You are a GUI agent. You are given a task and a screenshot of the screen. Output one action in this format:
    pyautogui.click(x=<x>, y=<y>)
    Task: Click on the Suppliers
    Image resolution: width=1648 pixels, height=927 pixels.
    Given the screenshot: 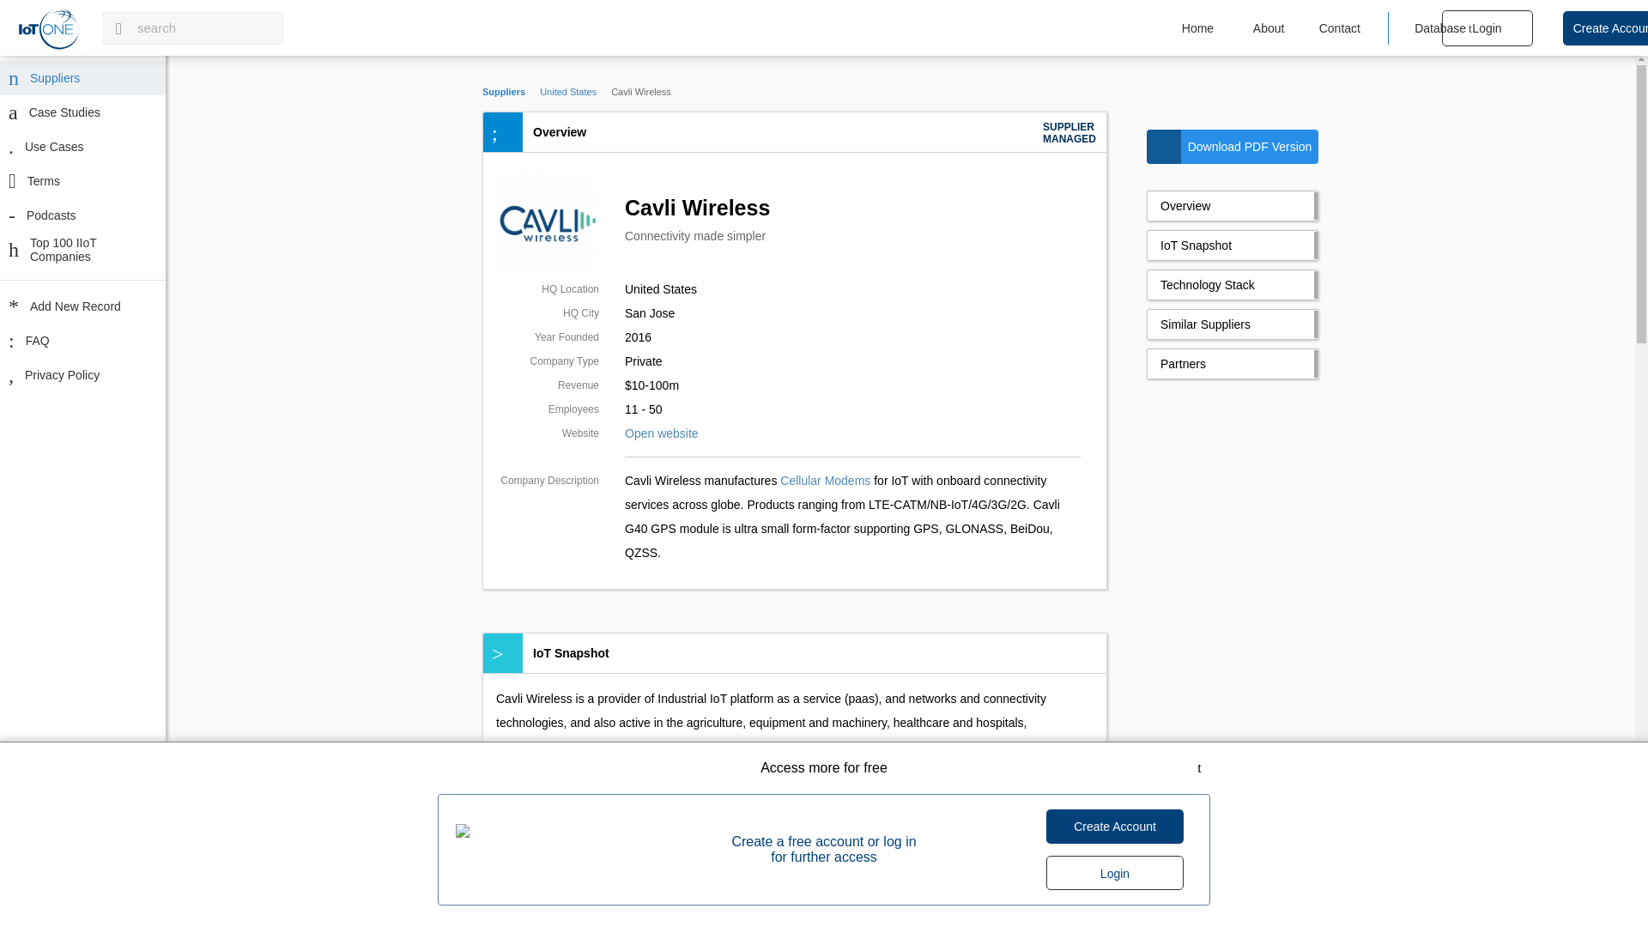 What is the action you would take?
    pyautogui.click(x=504, y=92)
    